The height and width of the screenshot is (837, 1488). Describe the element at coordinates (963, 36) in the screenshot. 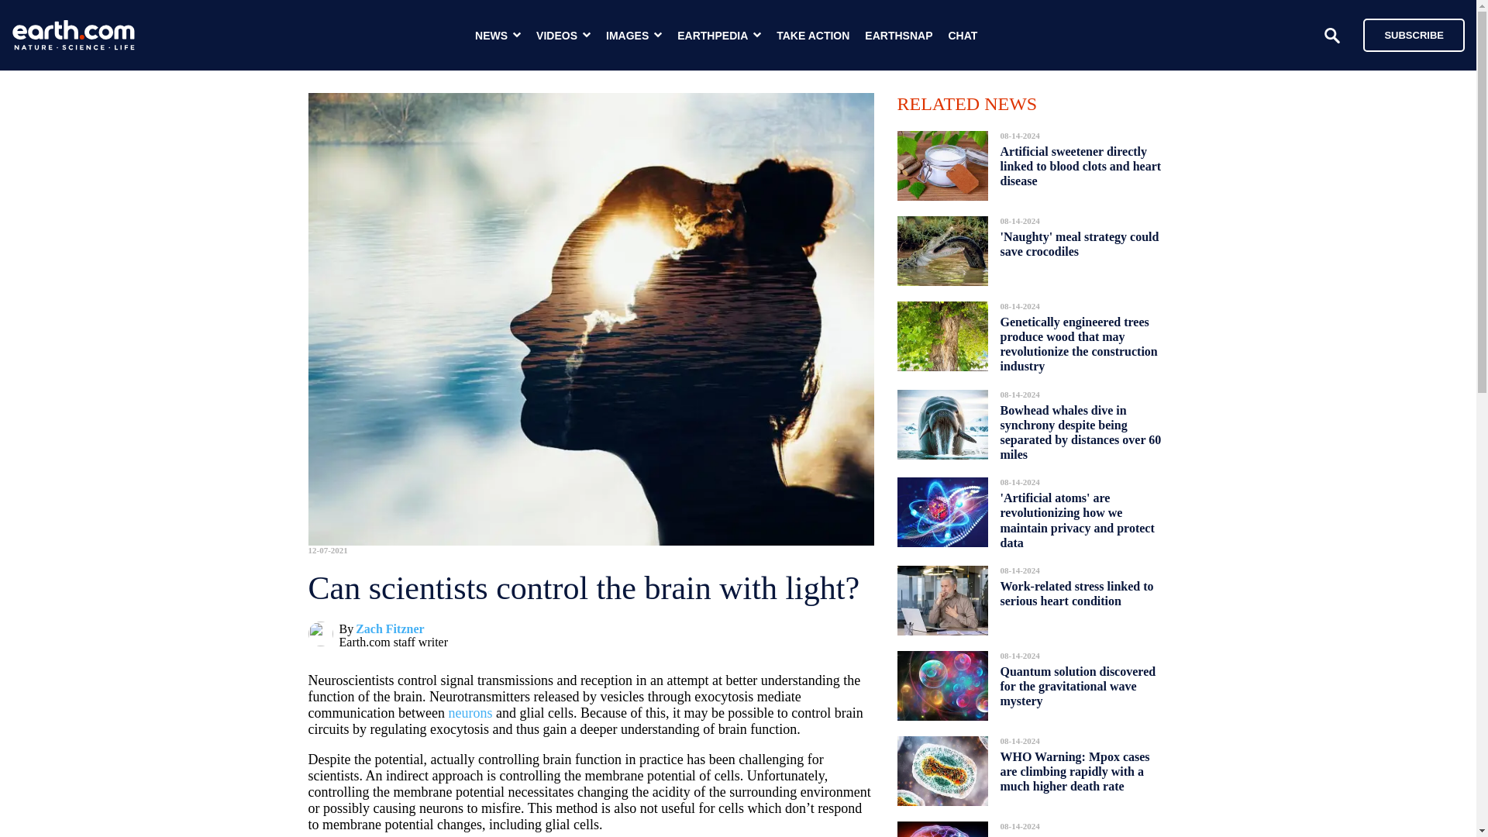

I see `CHAT` at that location.